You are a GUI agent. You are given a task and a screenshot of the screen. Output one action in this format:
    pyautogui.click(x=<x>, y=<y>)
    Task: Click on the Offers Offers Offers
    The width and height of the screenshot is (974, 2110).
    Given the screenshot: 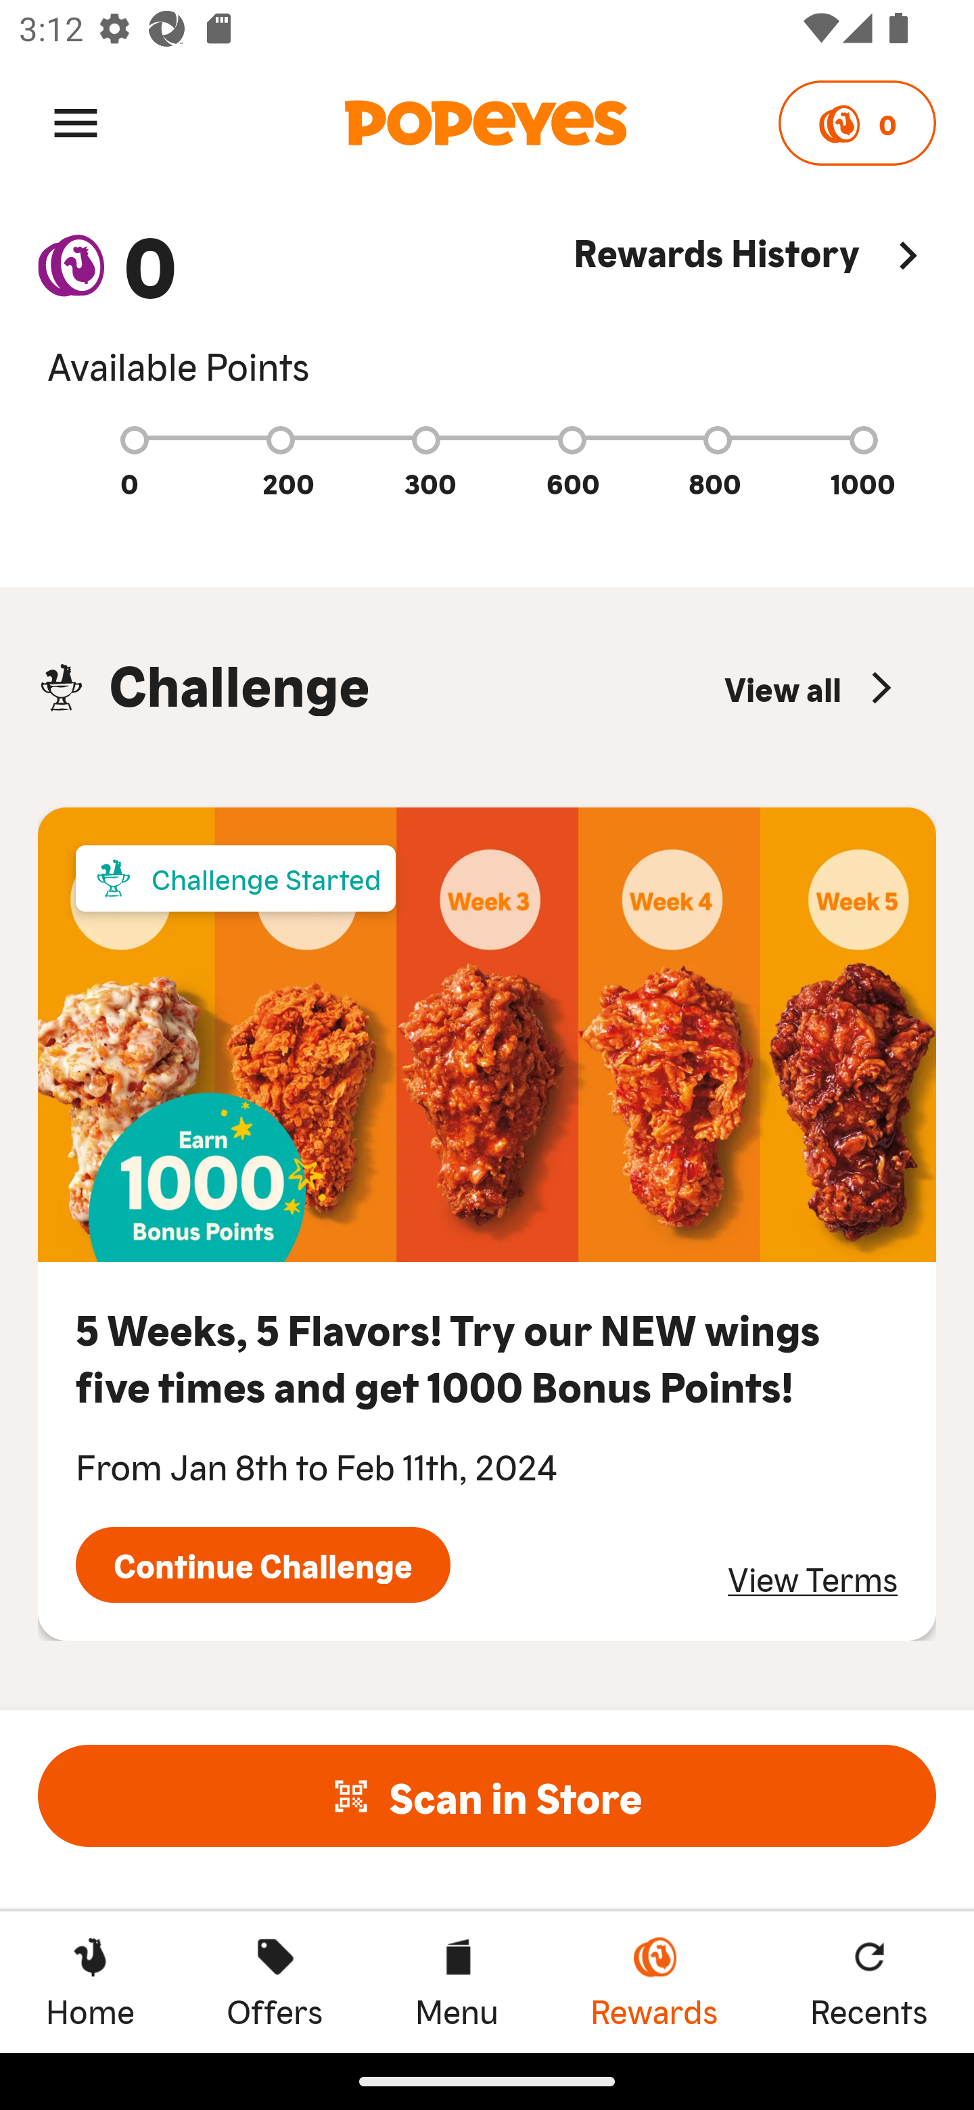 What is the action you would take?
    pyautogui.click(x=275, y=1982)
    